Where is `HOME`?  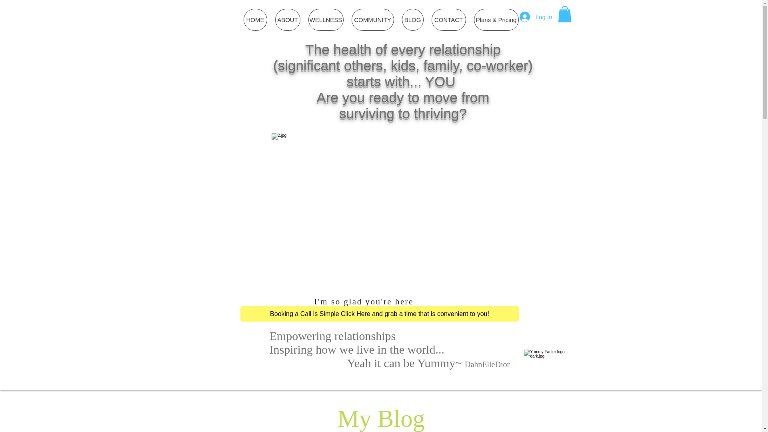
HOME is located at coordinates (255, 19).